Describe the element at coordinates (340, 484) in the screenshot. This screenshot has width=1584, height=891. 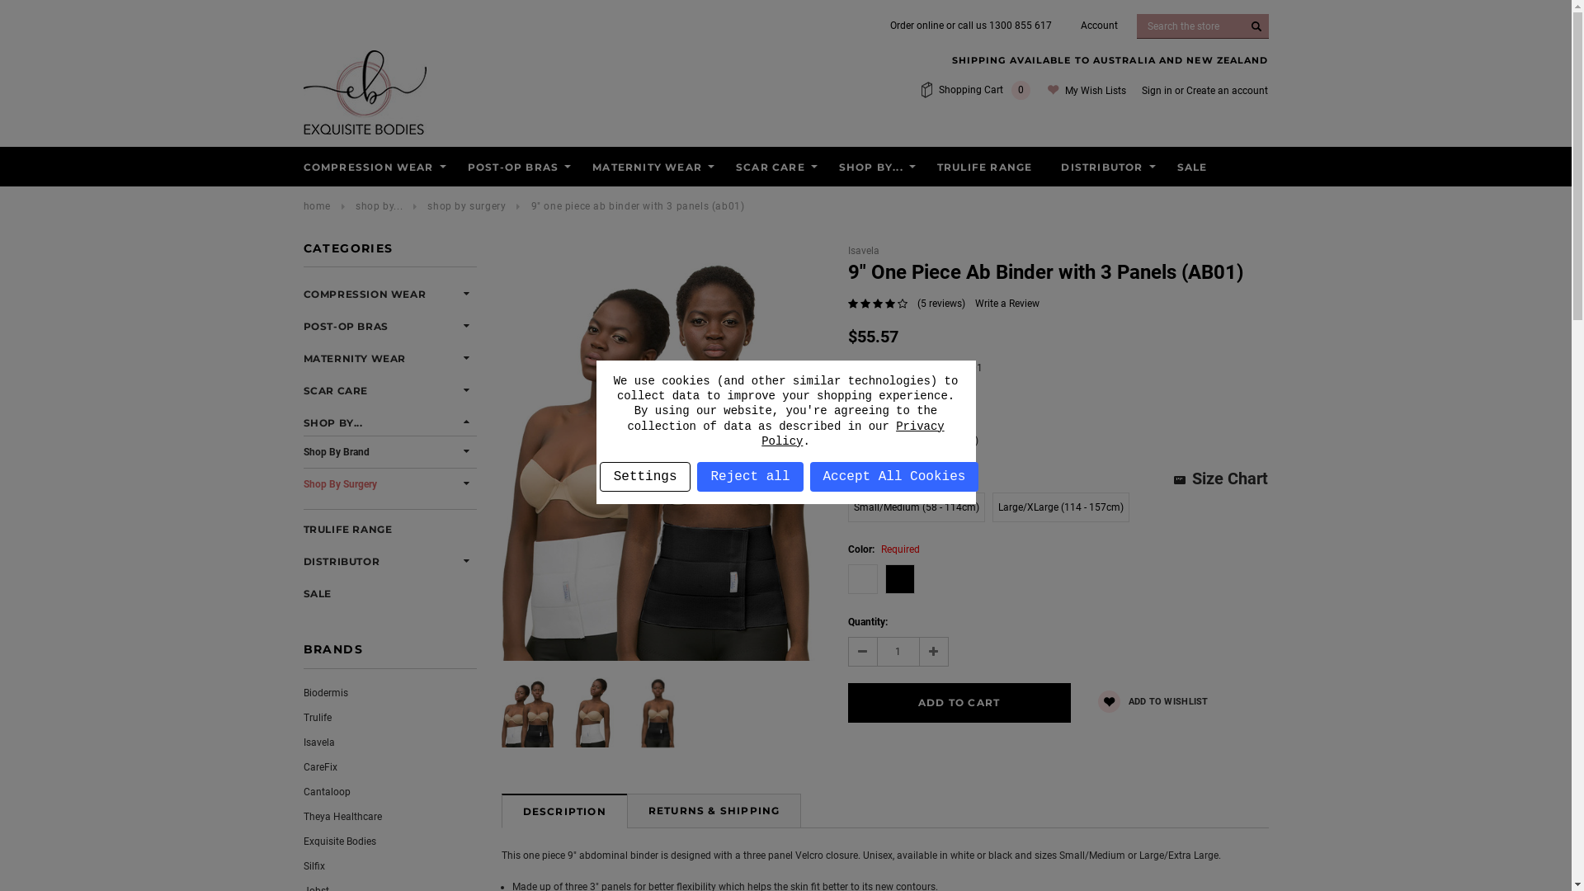
I see `Shop By Surgery` at that location.